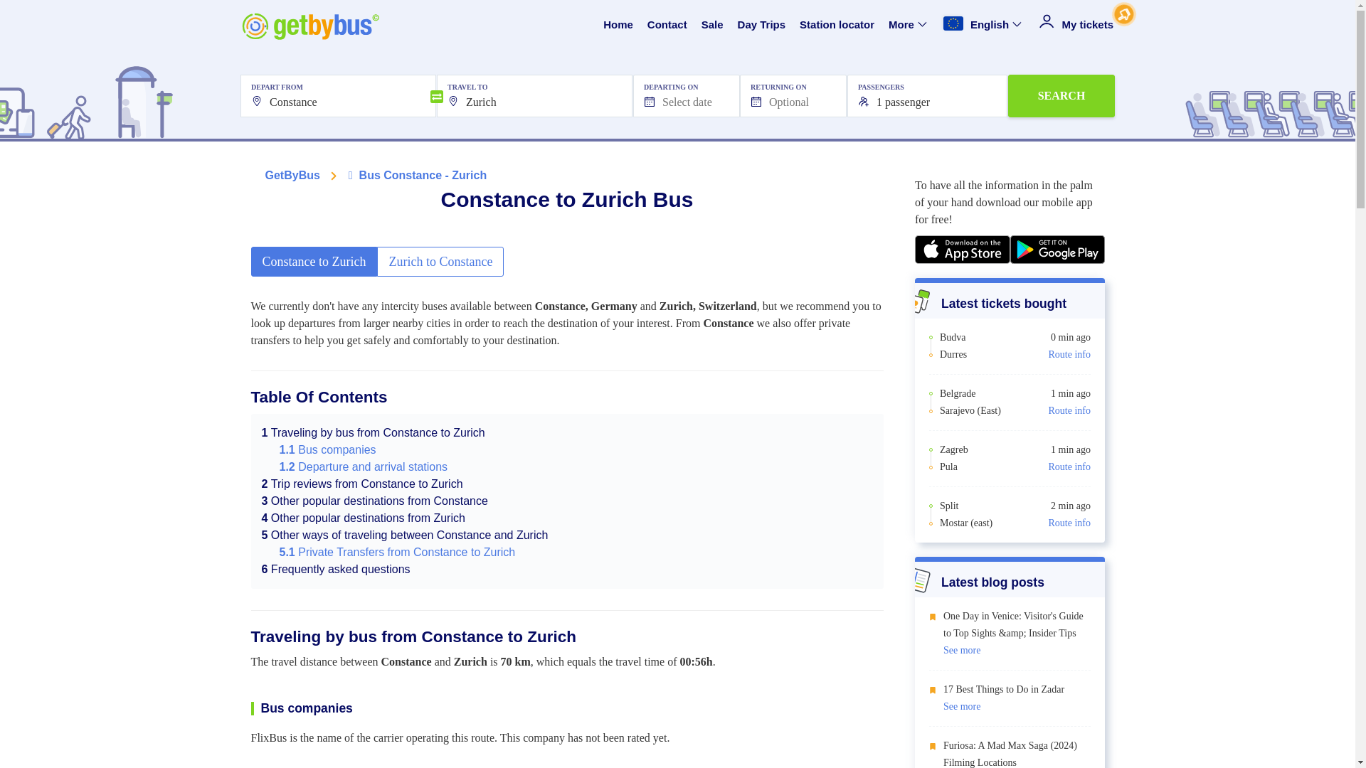  Describe the element at coordinates (761, 25) in the screenshot. I see `Day Trips` at that location.